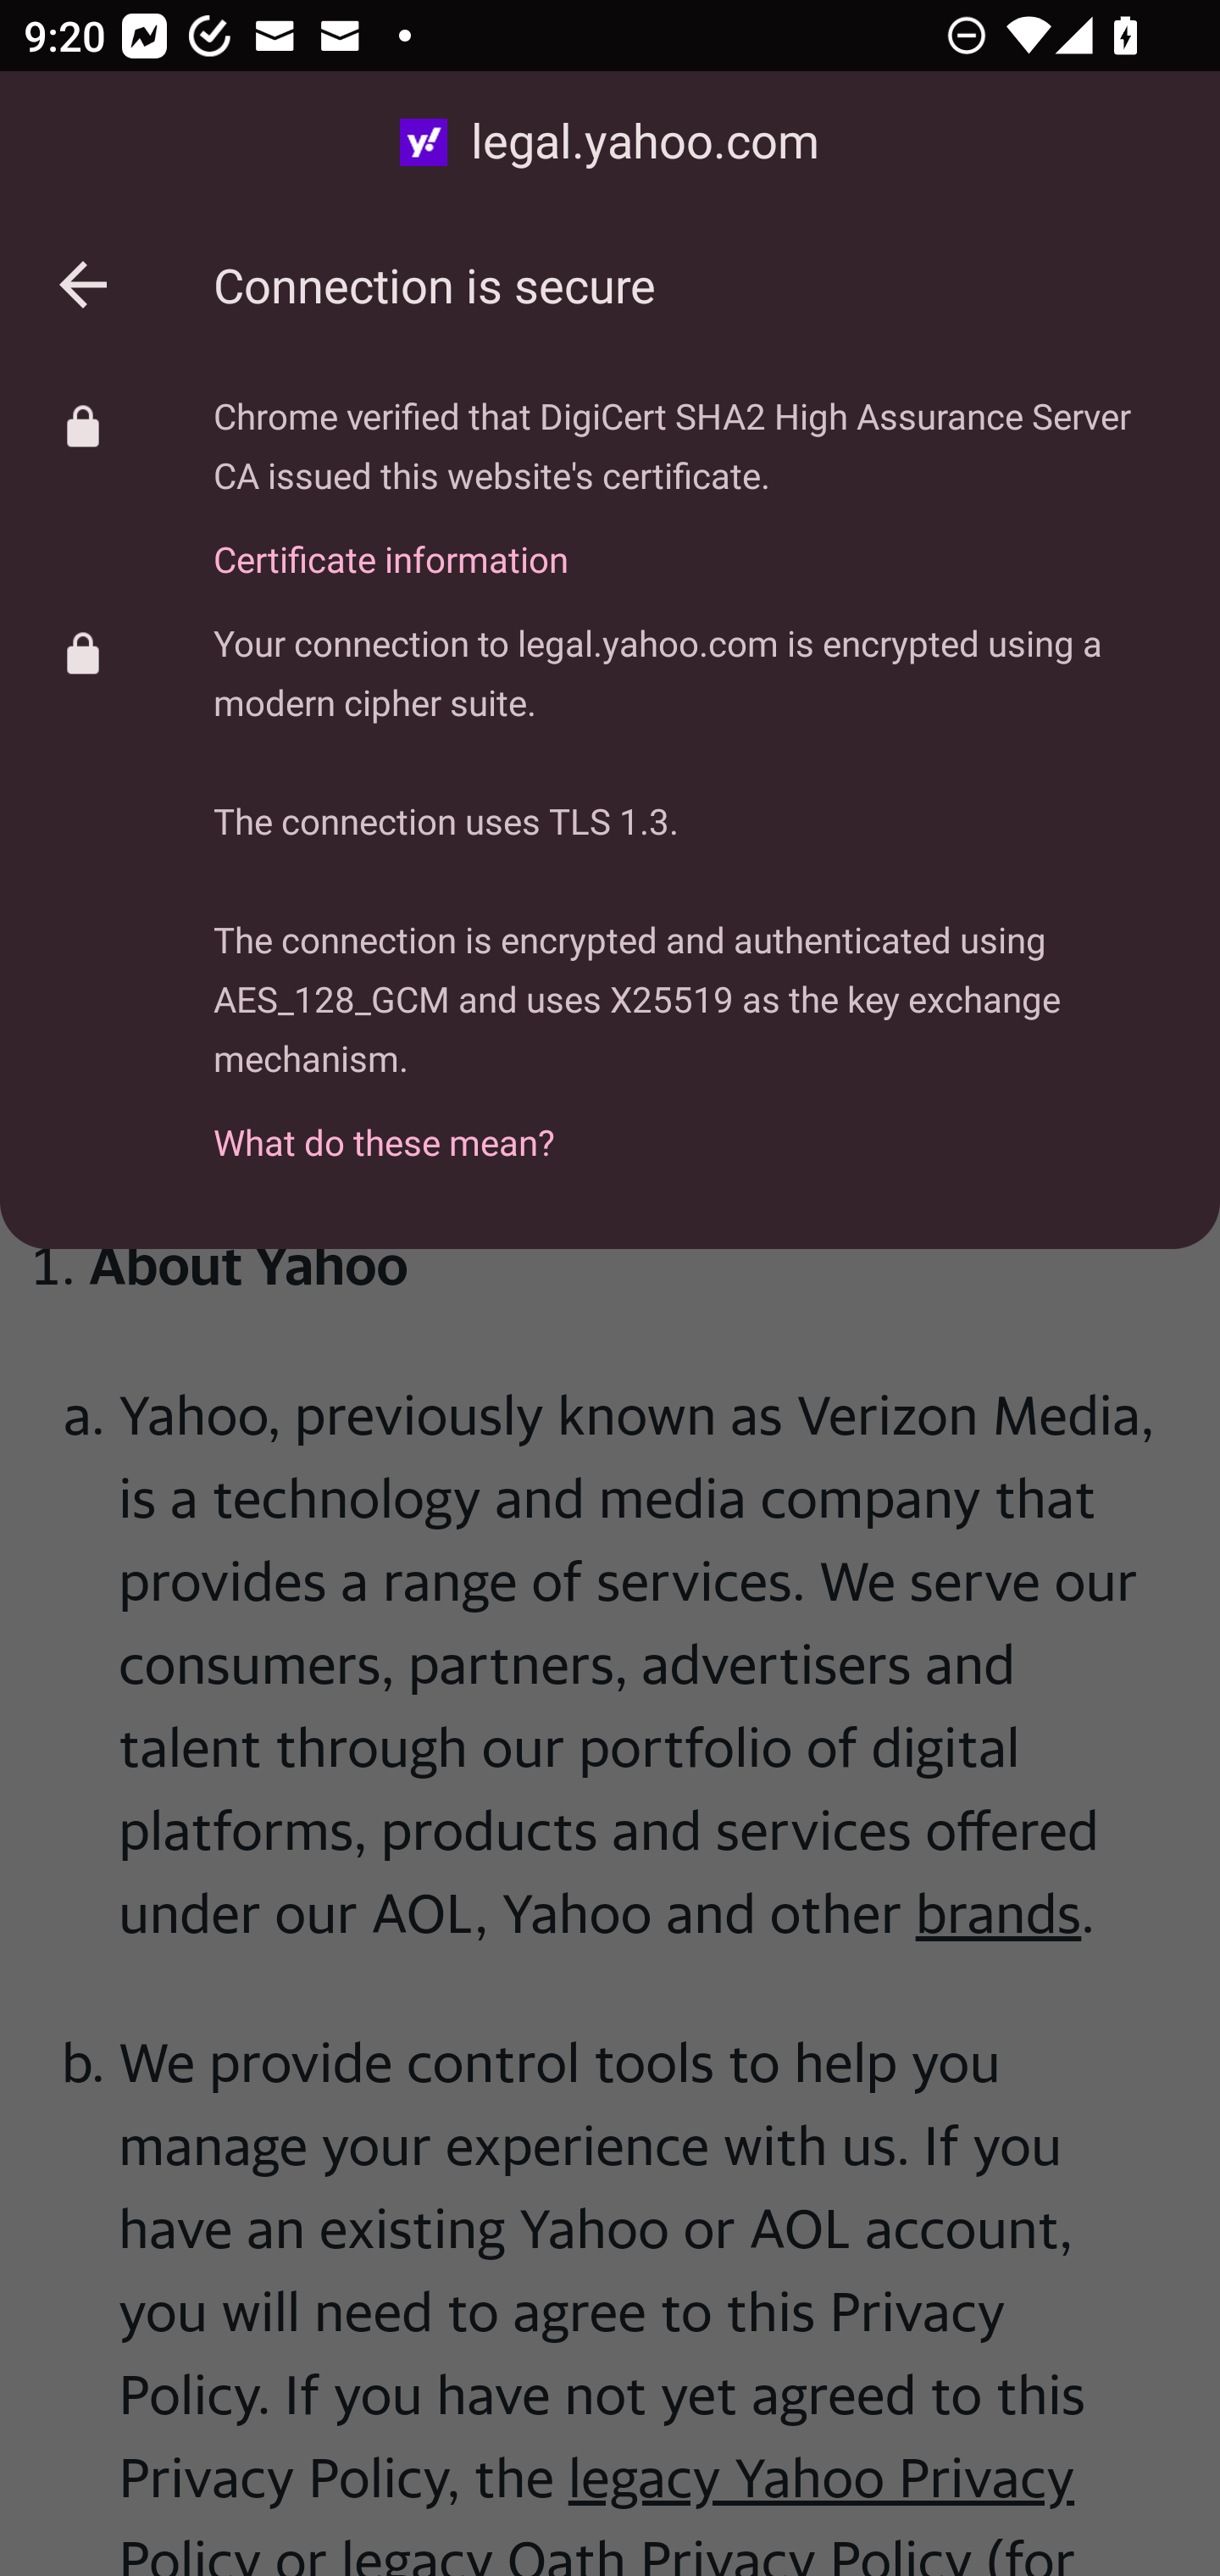 This screenshot has height=2576, width=1220. What do you see at coordinates (692, 1124) in the screenshot?
I see `What do these mean?` at bounding box center [692, 1124].